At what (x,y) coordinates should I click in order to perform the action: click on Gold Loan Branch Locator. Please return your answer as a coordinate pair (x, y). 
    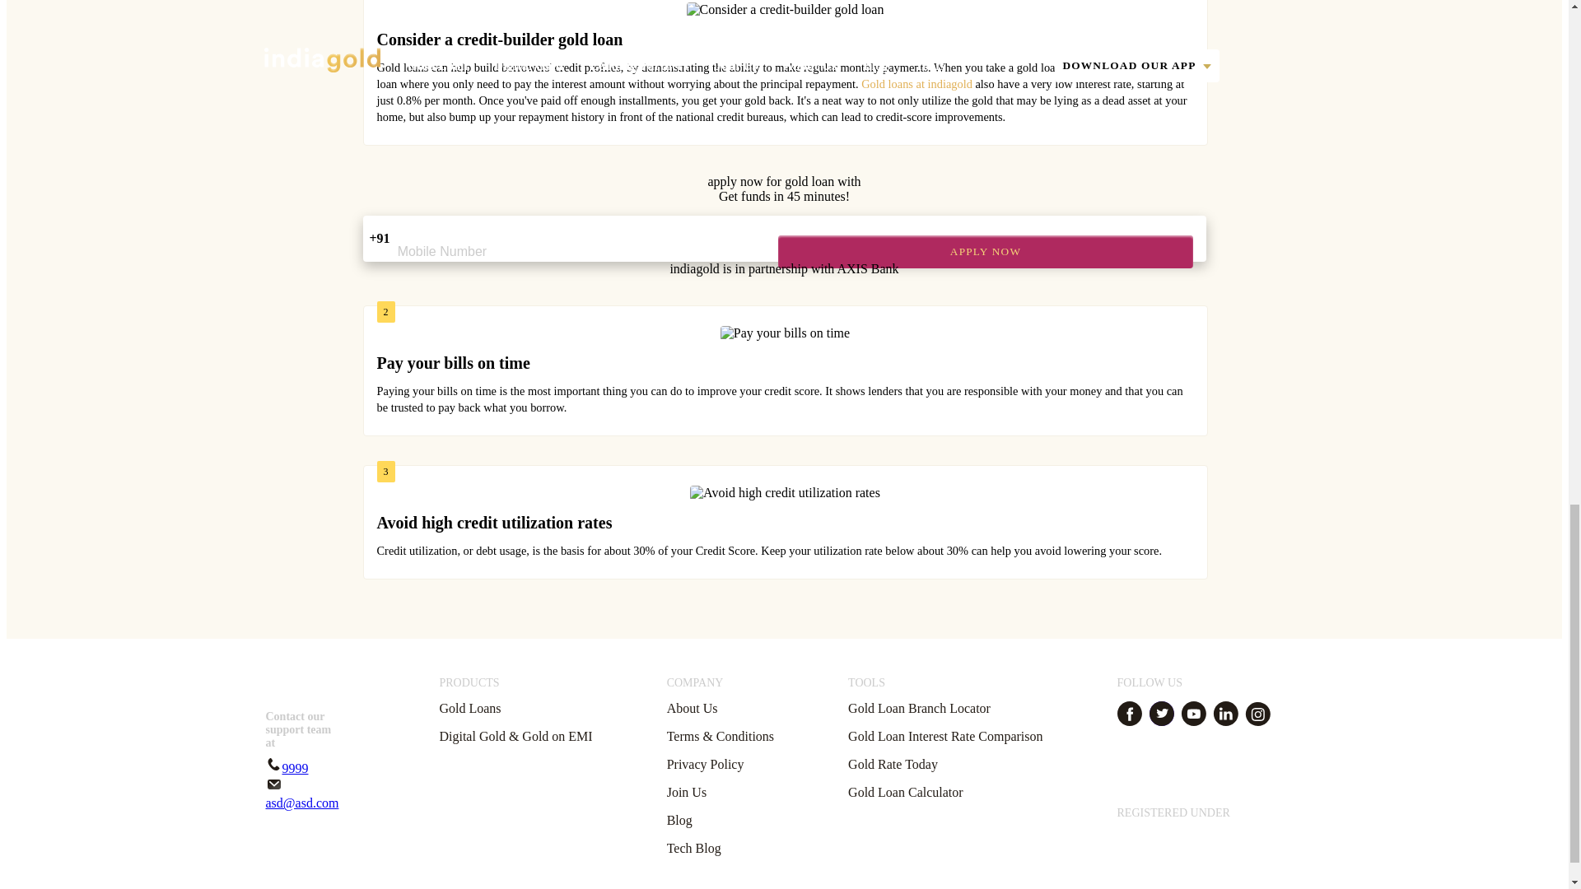
    Looking at the image, I should click on (919, 709).